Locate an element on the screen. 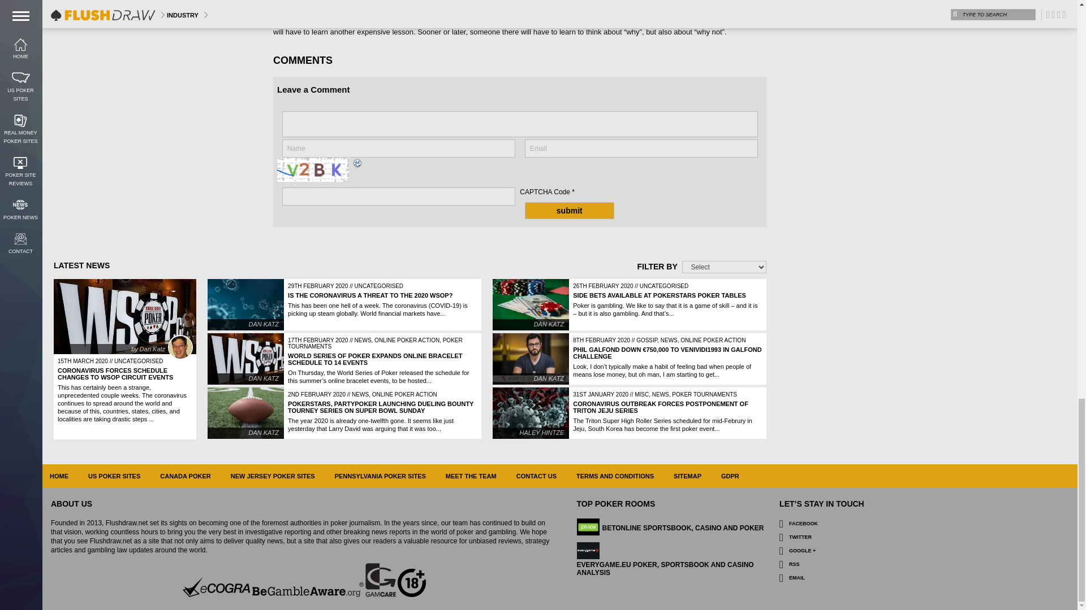  Is the Coronavirus a Threat to the 2020 WSOP? is located at coordinates (245, 304).